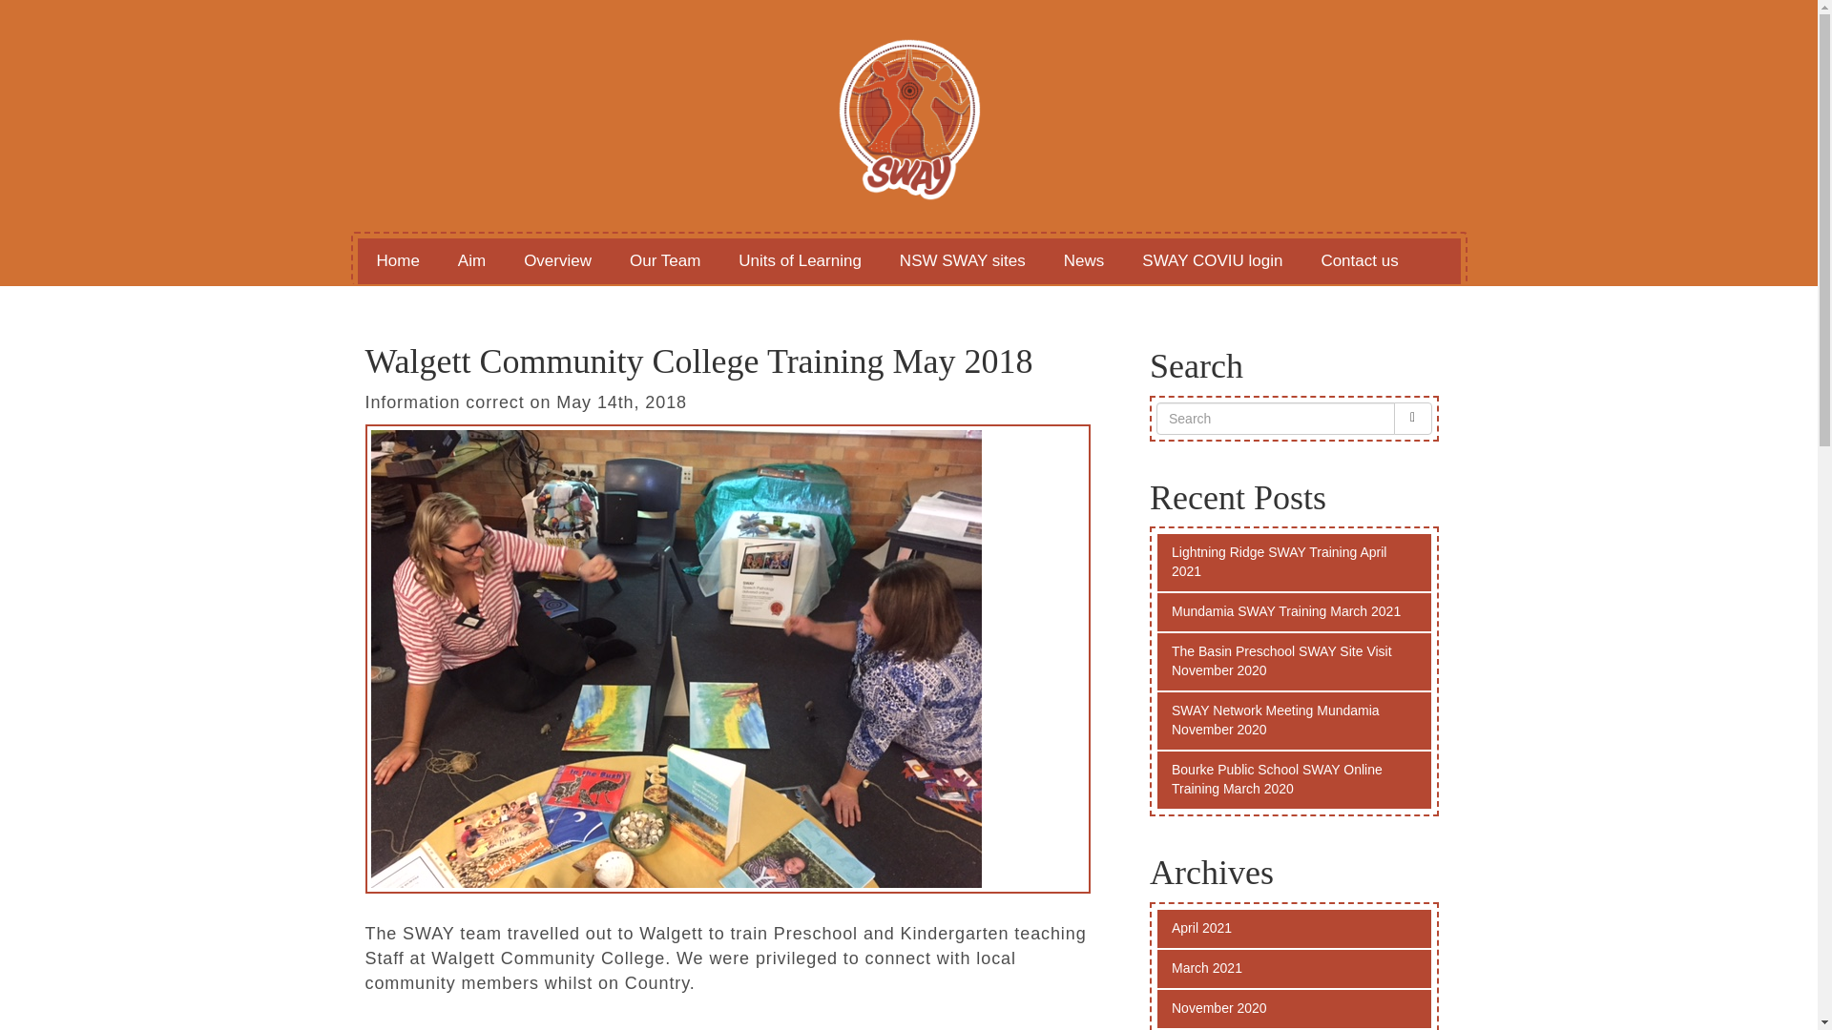 This screenshot has width=1832, height=1030. Describe the element at coordinates (1212, 261) in the screenshot. I see `SWAY COVIU login` at that location.